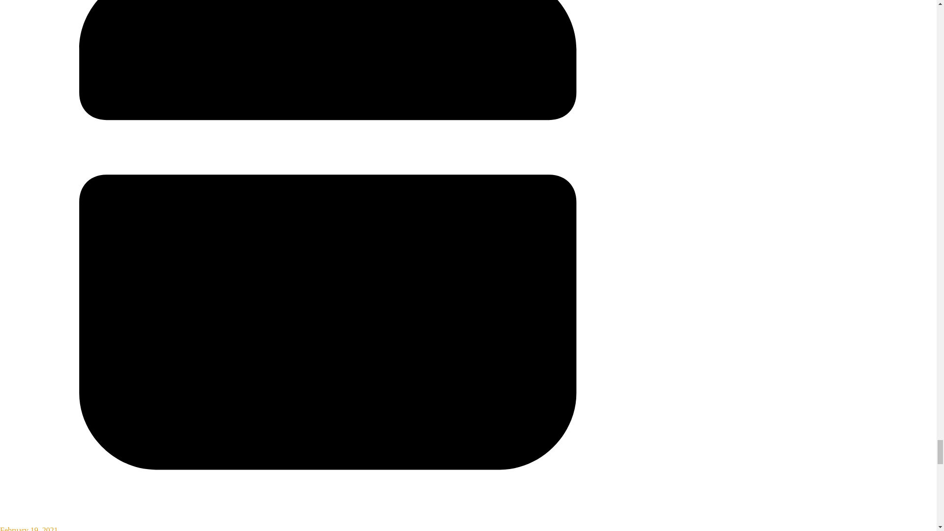  What do you see at coordinates (328, 524) in the screenshot?
I see `3:57 pm` at bounding box center [328, 524].